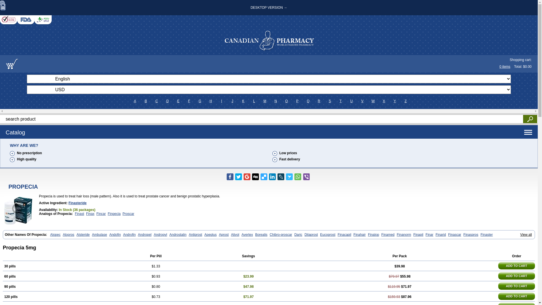  Describe the element at coordinates (211, 101) in the screenshot. I see `H` at that location.